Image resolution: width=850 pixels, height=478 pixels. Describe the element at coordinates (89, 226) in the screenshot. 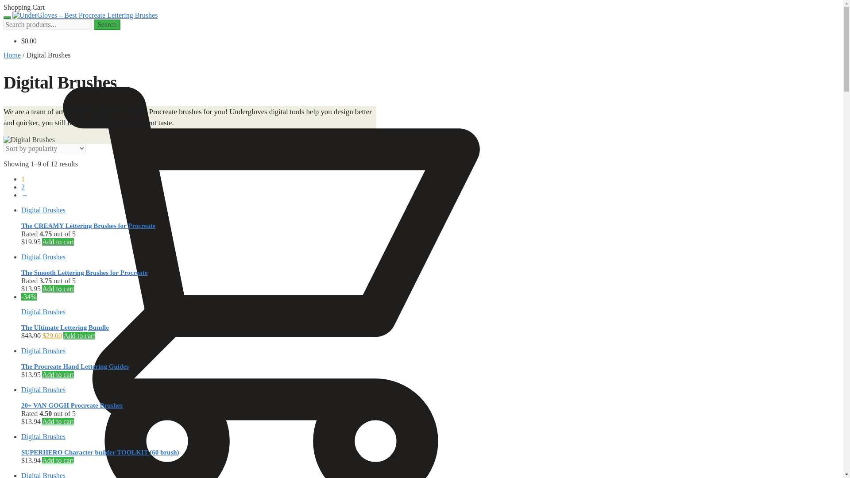

I see `The CREAMY Lettering Brushes for Procreate` at that location.